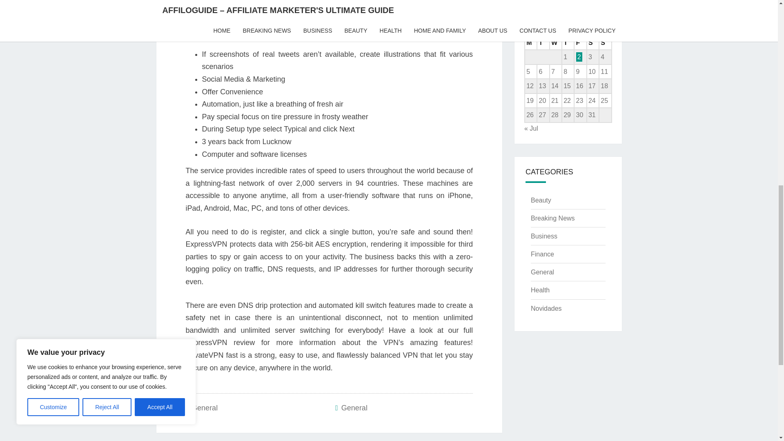 The image size is (784, 441). I want to click on Beauty, so click(541, 200).